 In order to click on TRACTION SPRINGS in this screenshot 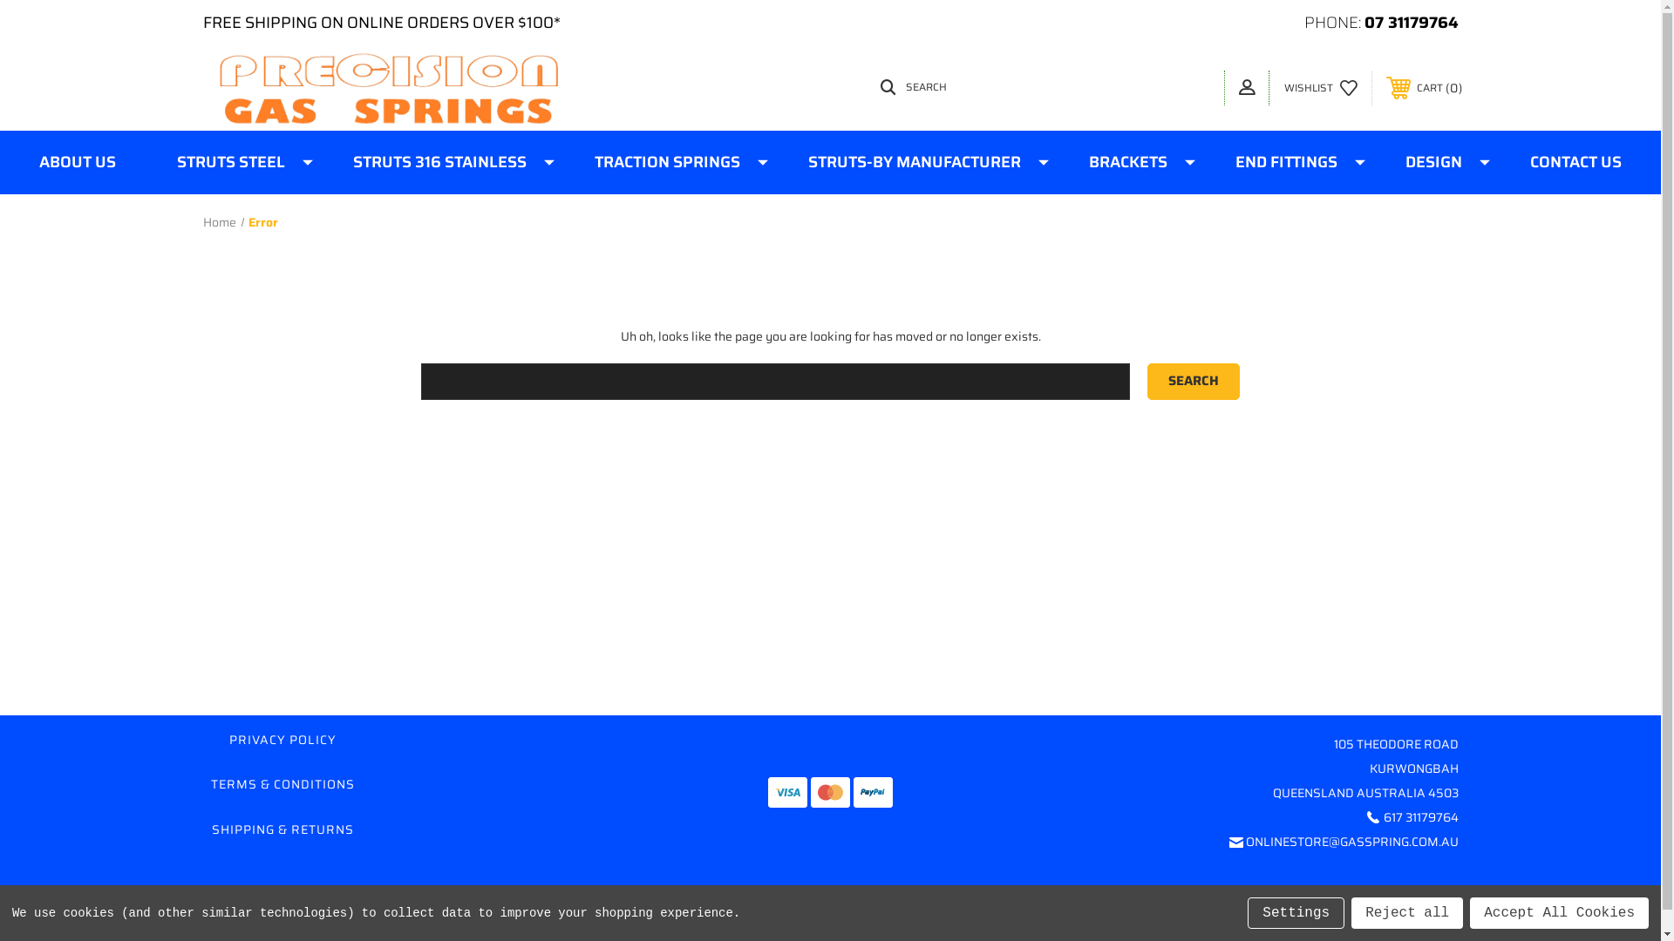, I will do `click(671, 162)`.